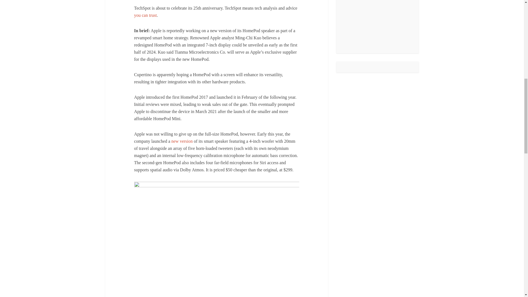 This screenshot has height=297, width=528. I want to click on WhatsApp finally lets you do screen sharing in video calls, so click(377, 23).